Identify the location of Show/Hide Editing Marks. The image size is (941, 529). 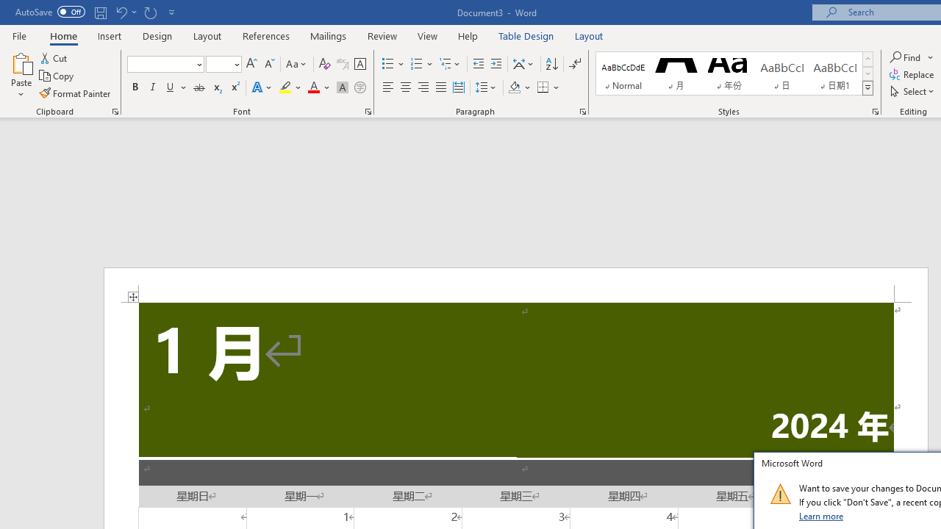
(575, 65).